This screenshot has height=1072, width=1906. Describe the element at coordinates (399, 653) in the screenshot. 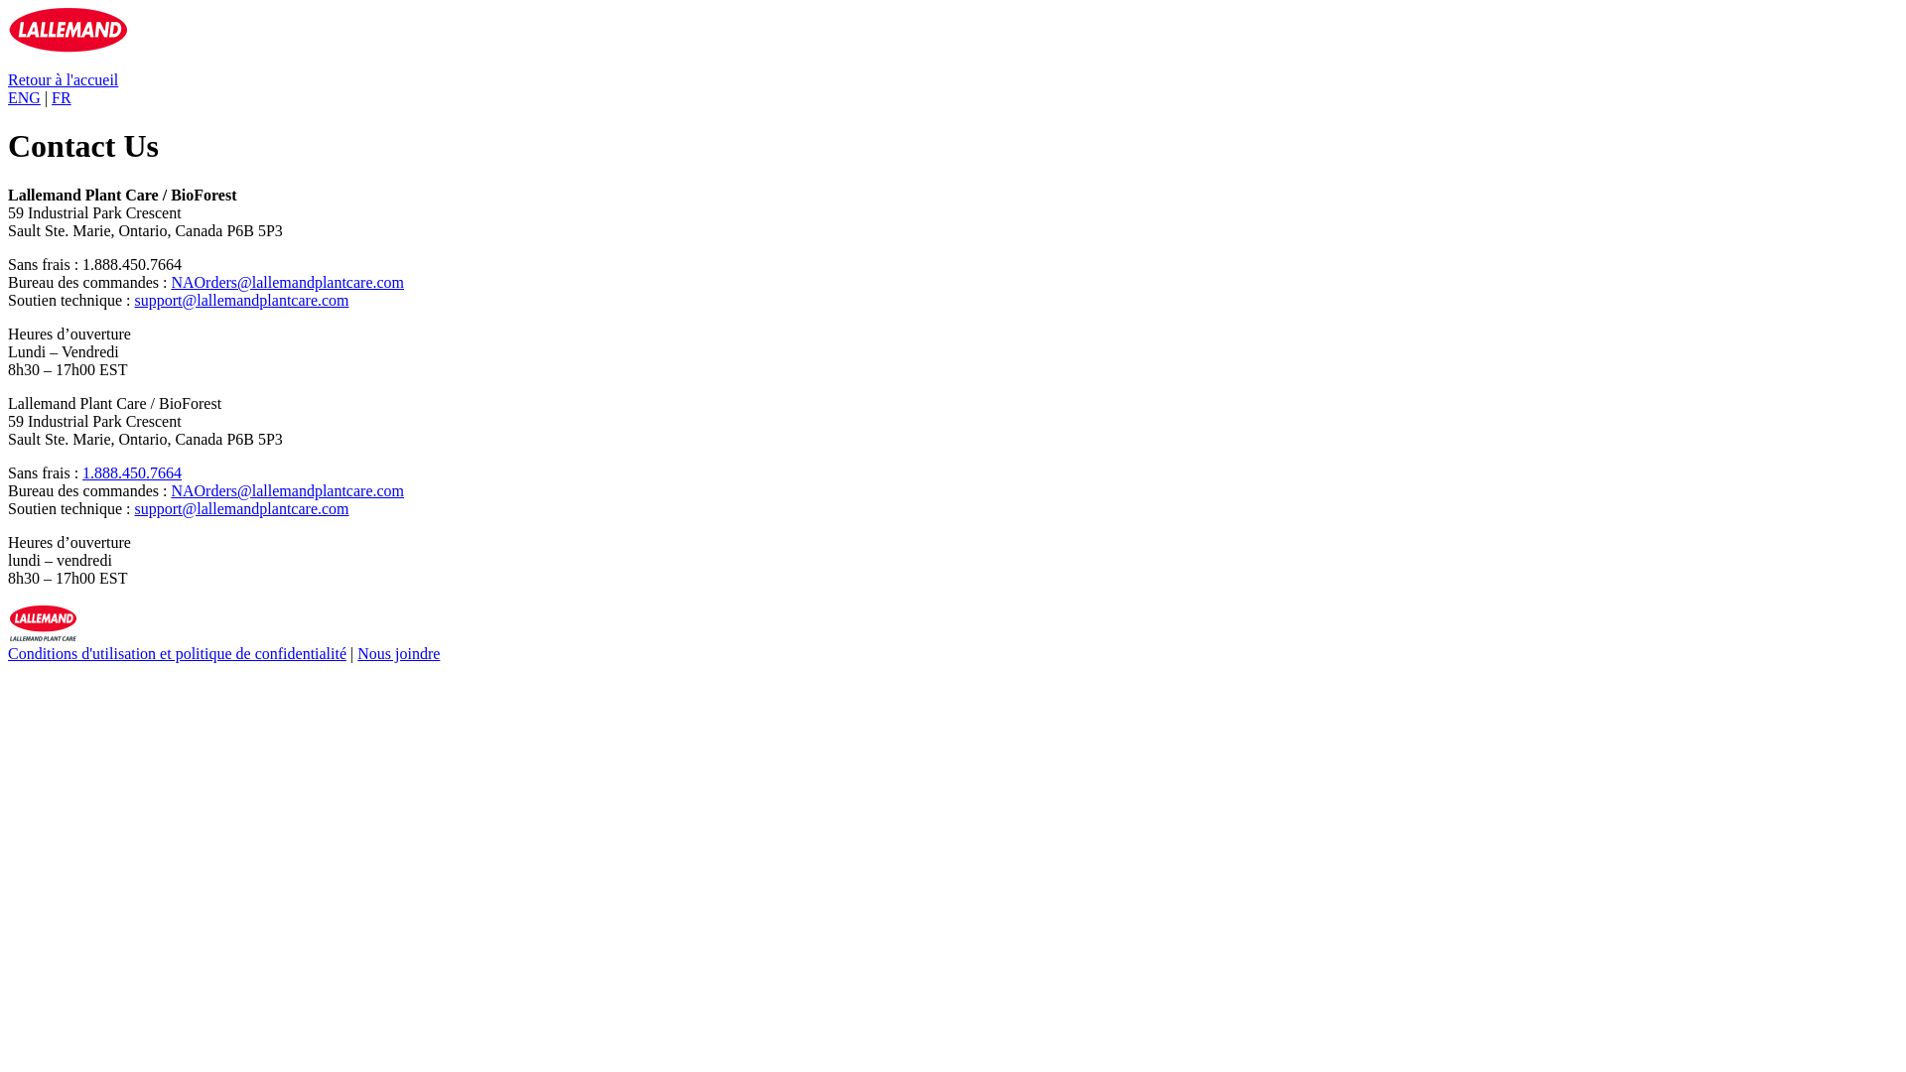

I see `Nous joindre` at that location.